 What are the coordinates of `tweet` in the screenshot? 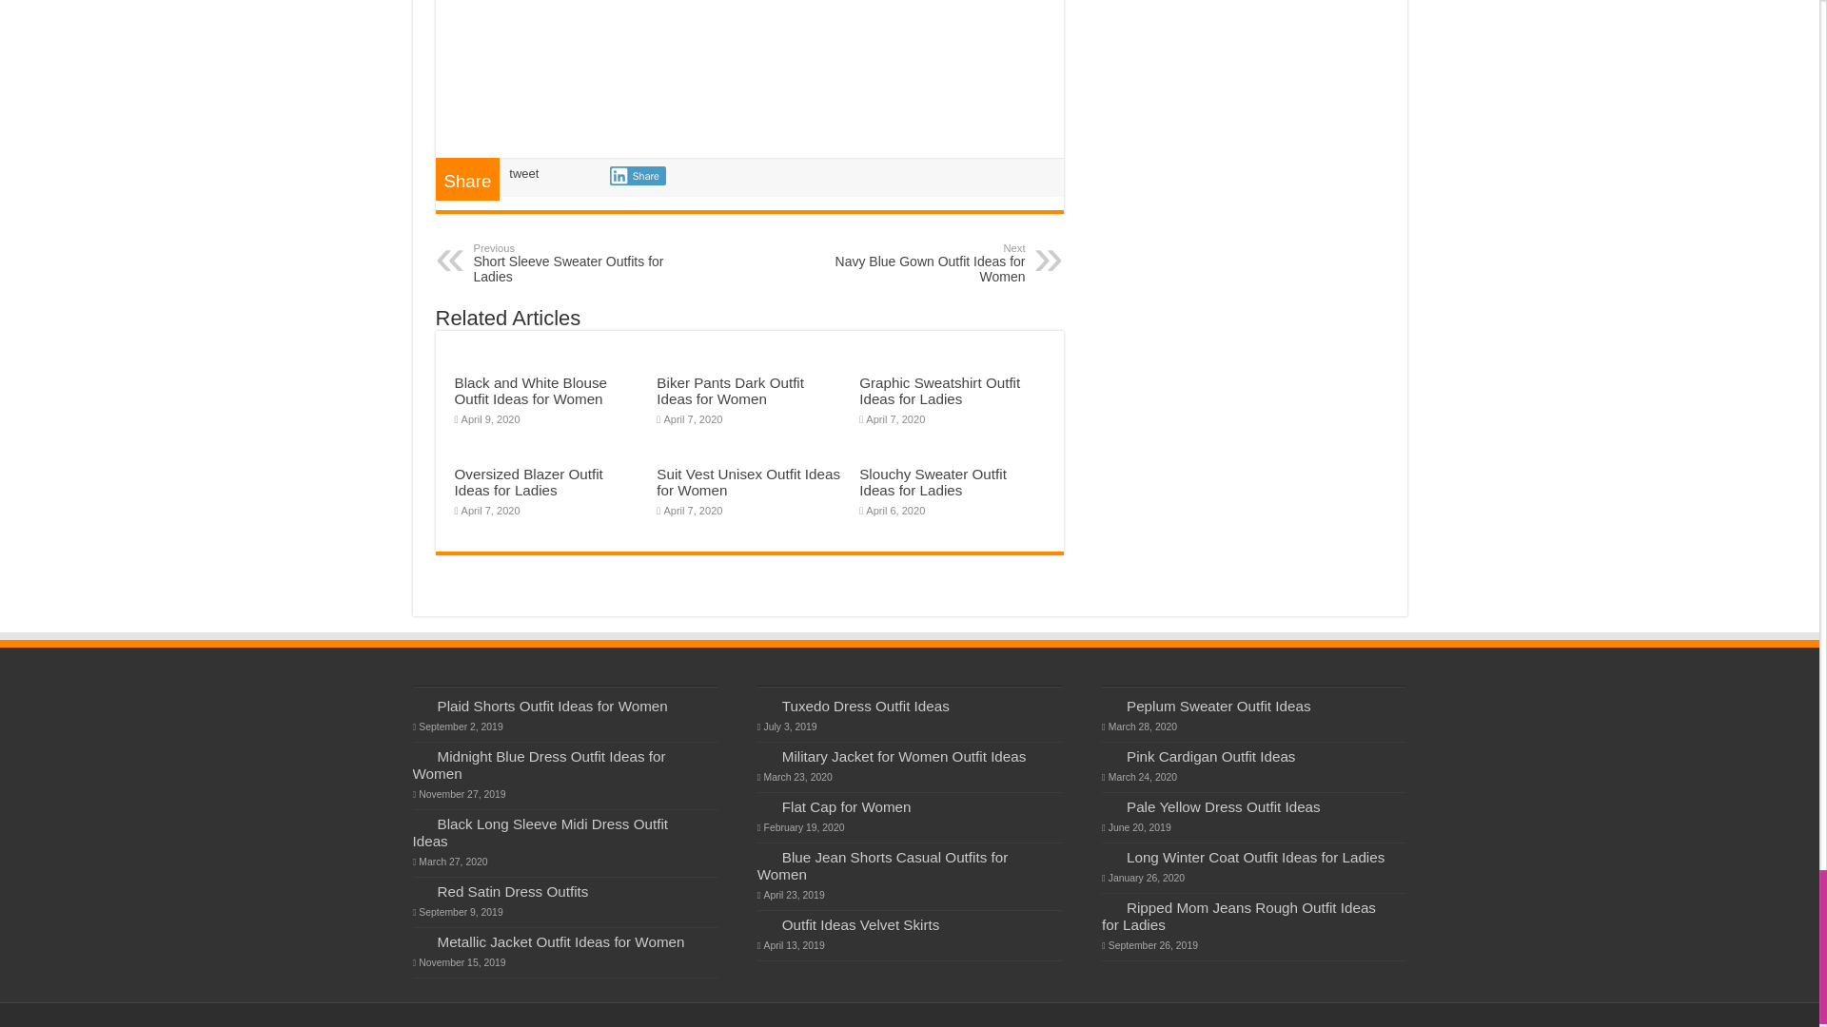 It's located at (729, 390).